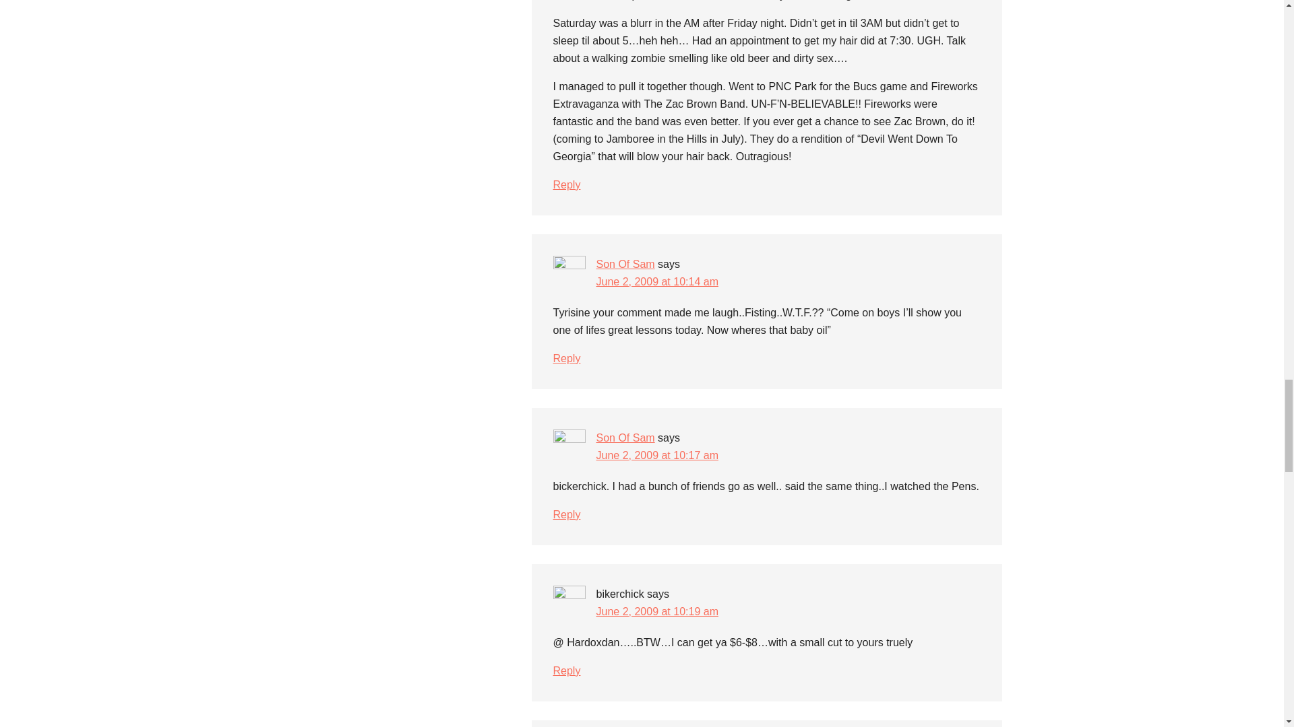  What do you see at coordinates (566, 184) in the screenshot?
I see `Reply` at bounding box center [566, 184].